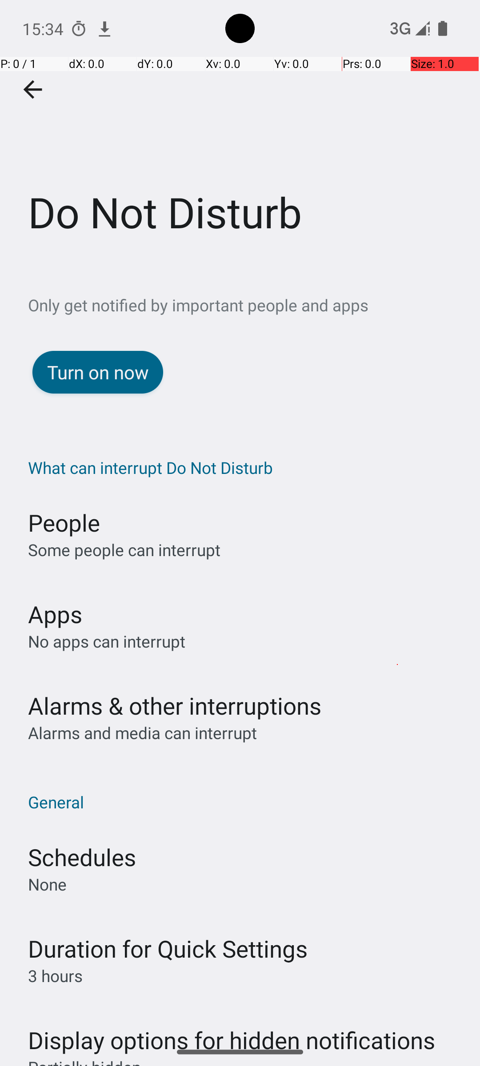 Image resolution: width=480 pixels, height=1066 pixels. What do you see at coordinates (142, 733) in the screenshot?
I see `Alarms and media can interrupt` at bounding box center [142, 733].